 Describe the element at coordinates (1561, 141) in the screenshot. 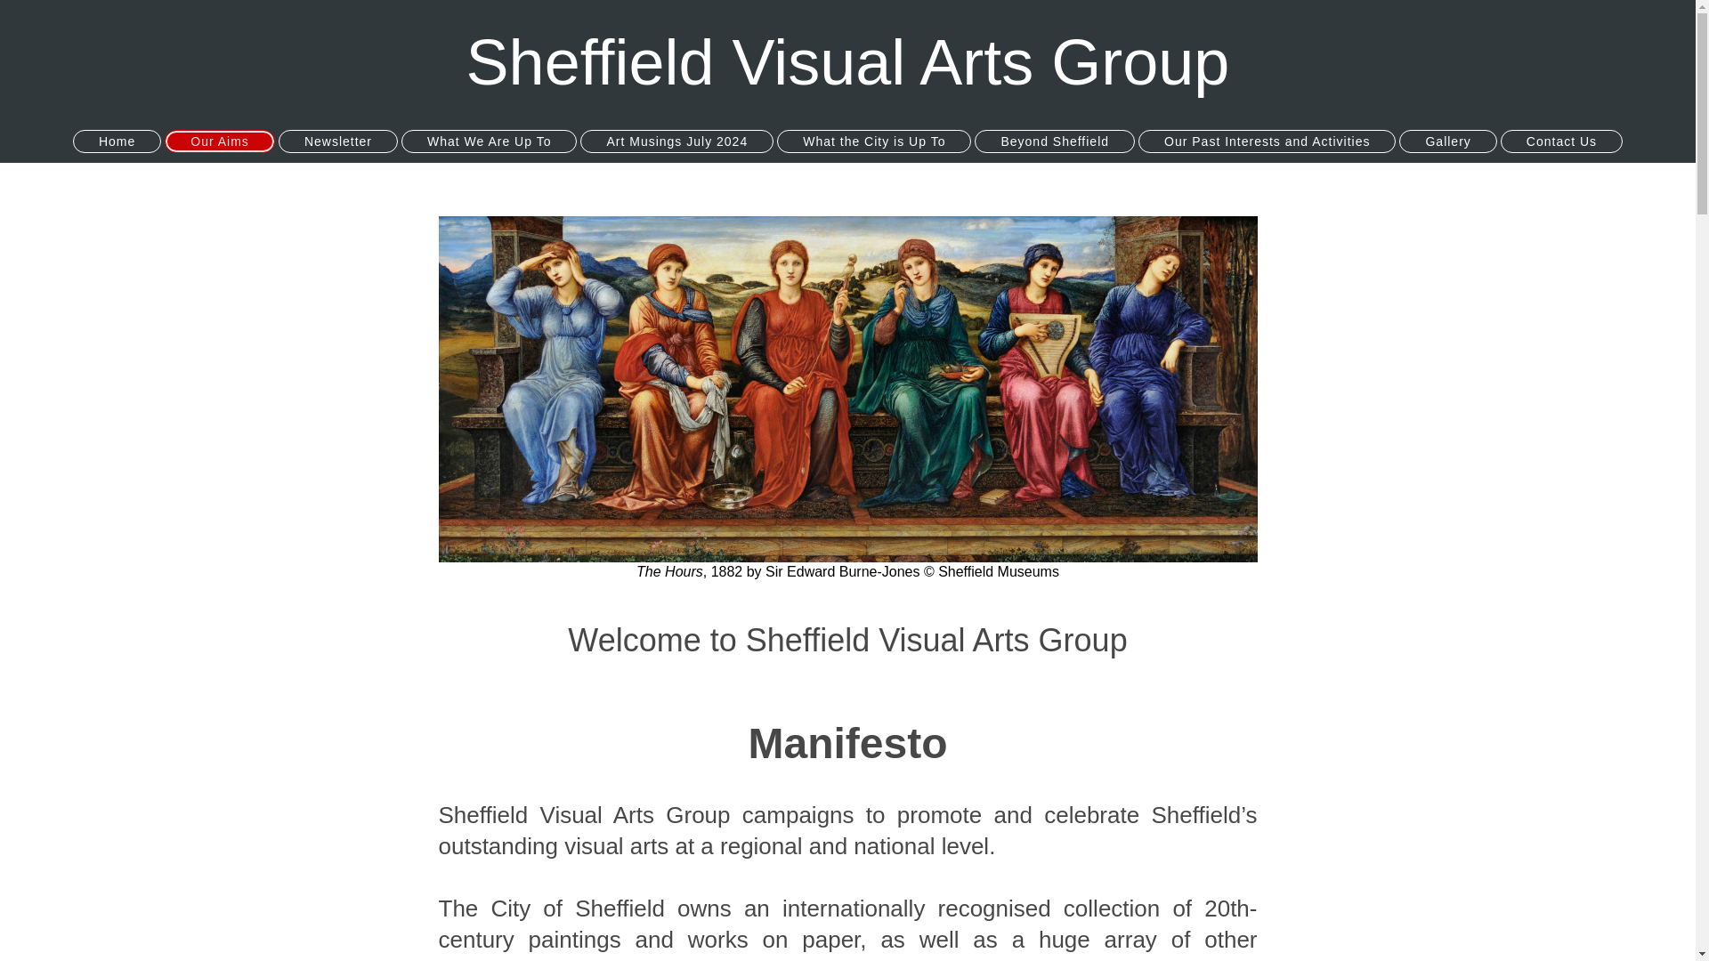

I see `Contact Us` at that location.